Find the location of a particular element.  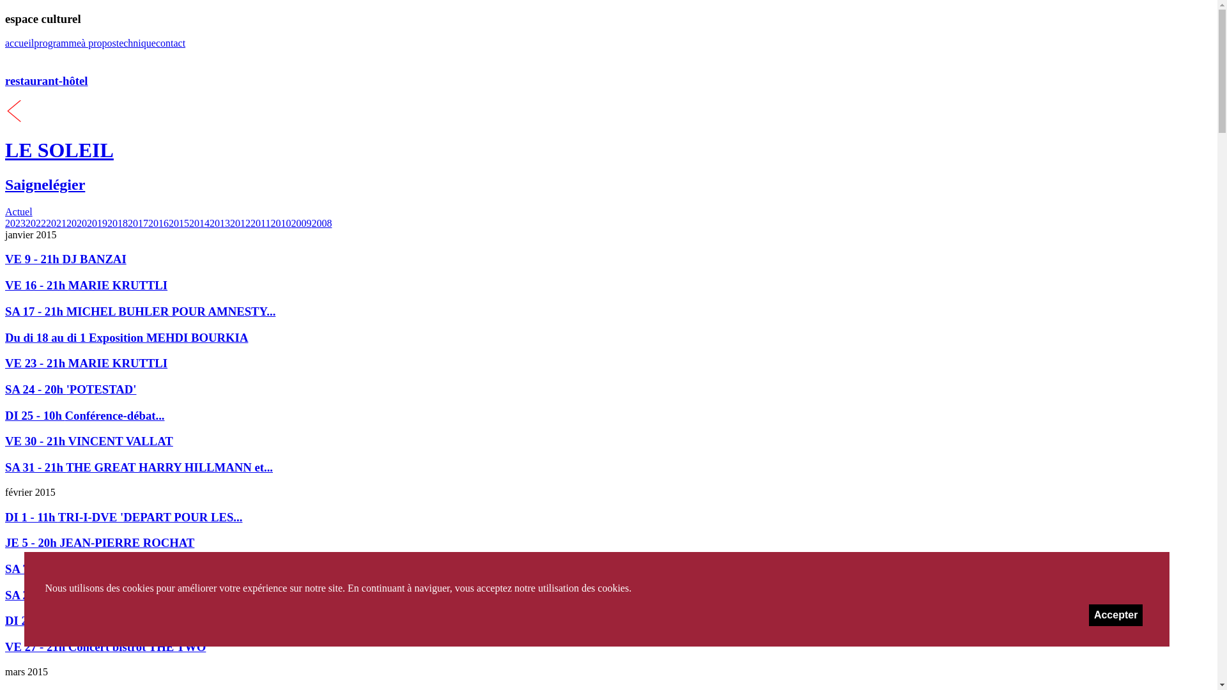

SA 17 - 21h MICHEL BUHLER POUR AMNESTY... is located at coordinates (608, 312).